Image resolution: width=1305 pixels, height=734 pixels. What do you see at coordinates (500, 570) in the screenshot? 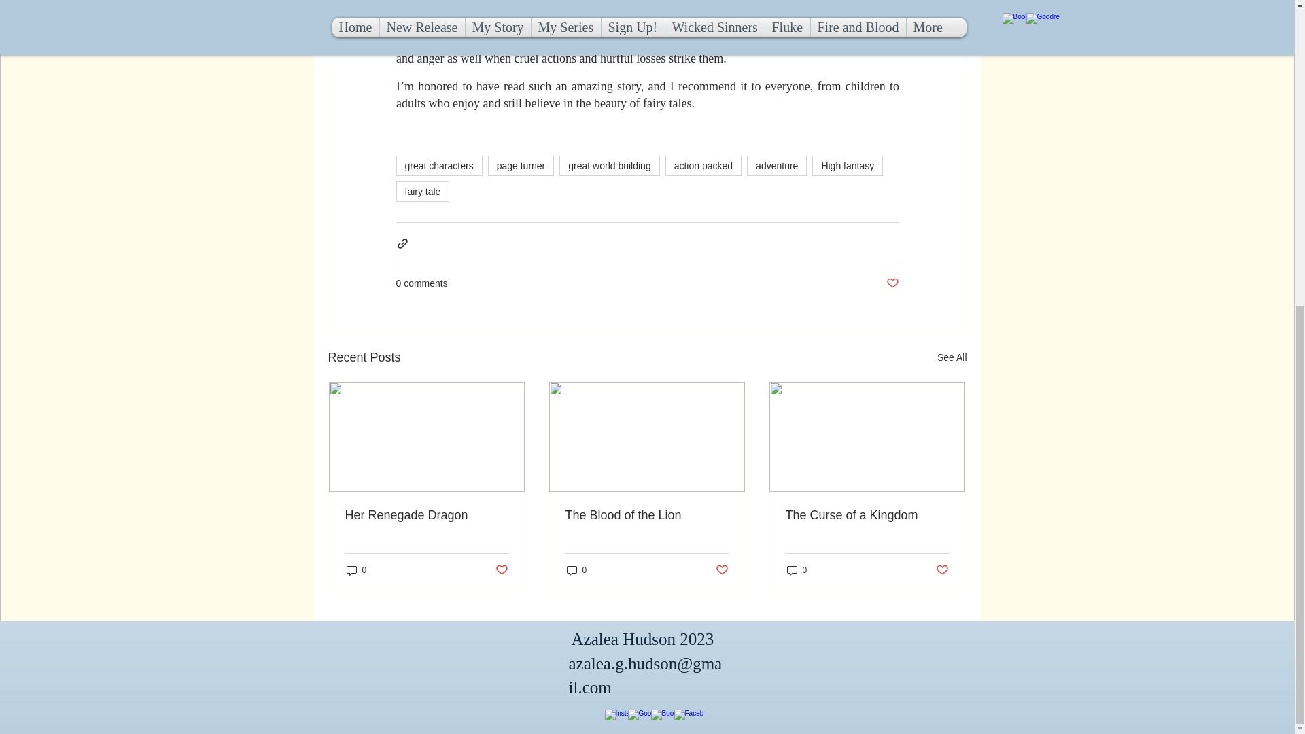
I see `Post not marked as liked` at bounding box center [500, 570].